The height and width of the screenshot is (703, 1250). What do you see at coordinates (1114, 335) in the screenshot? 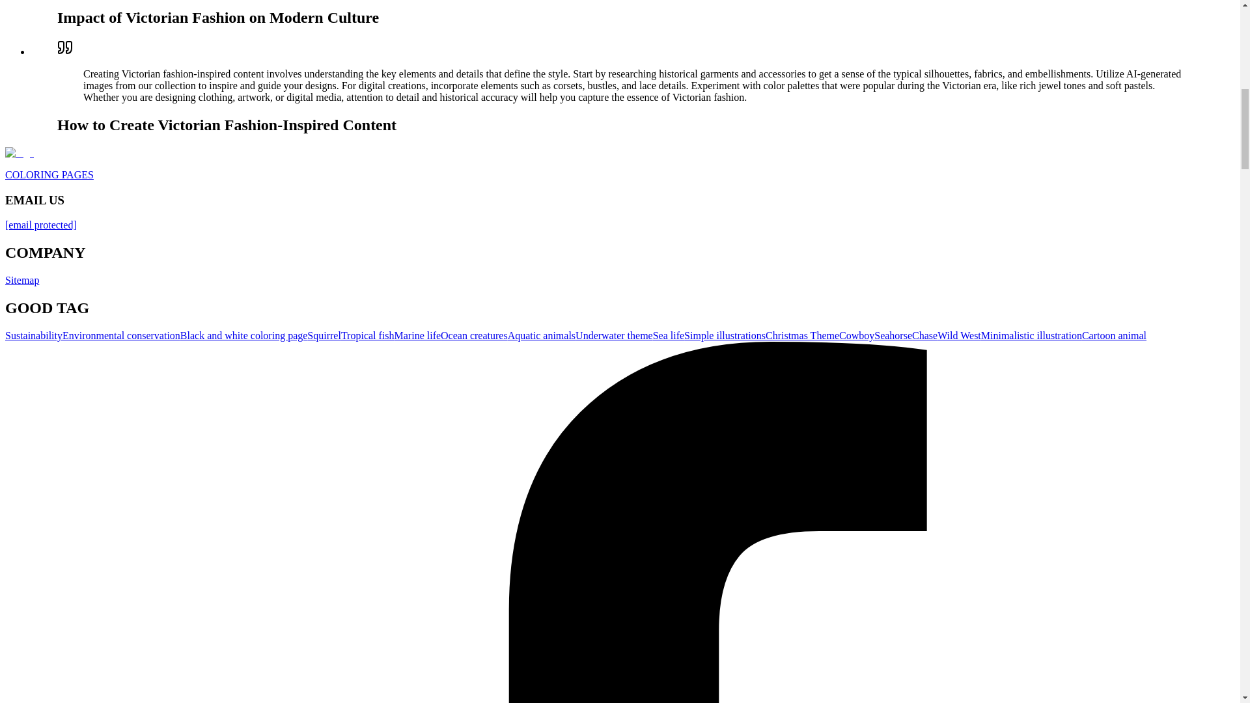
I see `Cartoon animal` at bounding box center [1114, 335].